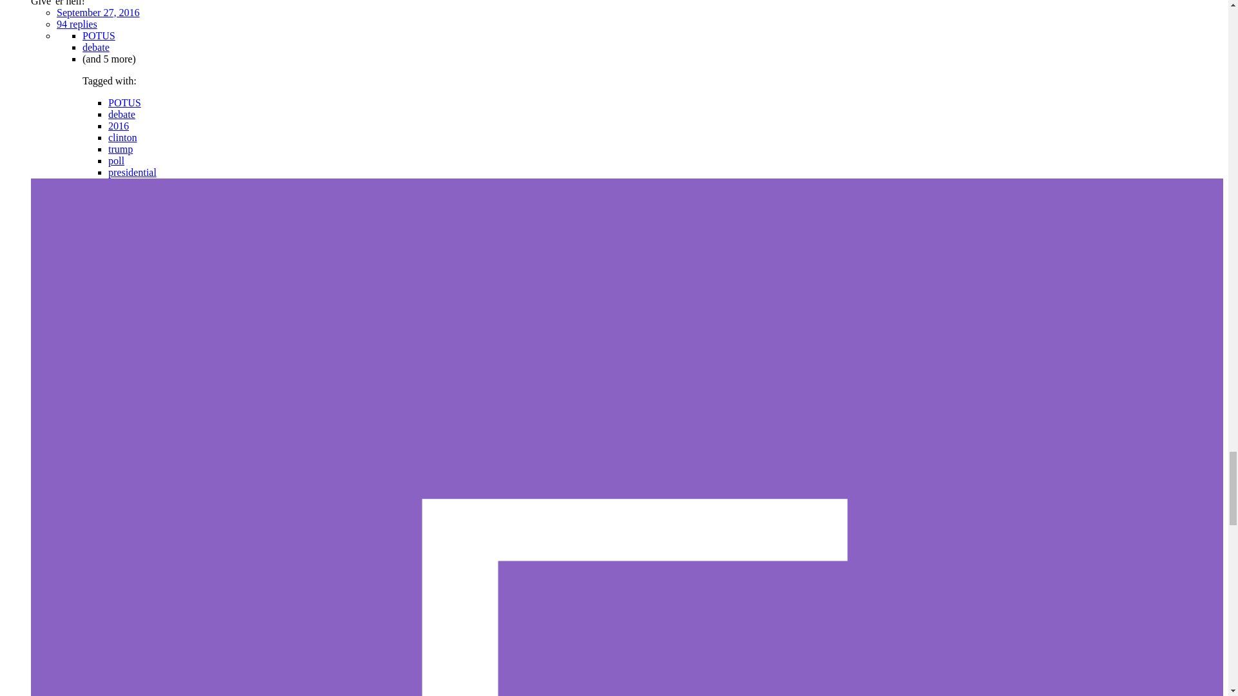 This screenshot has width=1238, height=696. I want to click on Find other content tagged with 'POTUS', so click(99, 35).